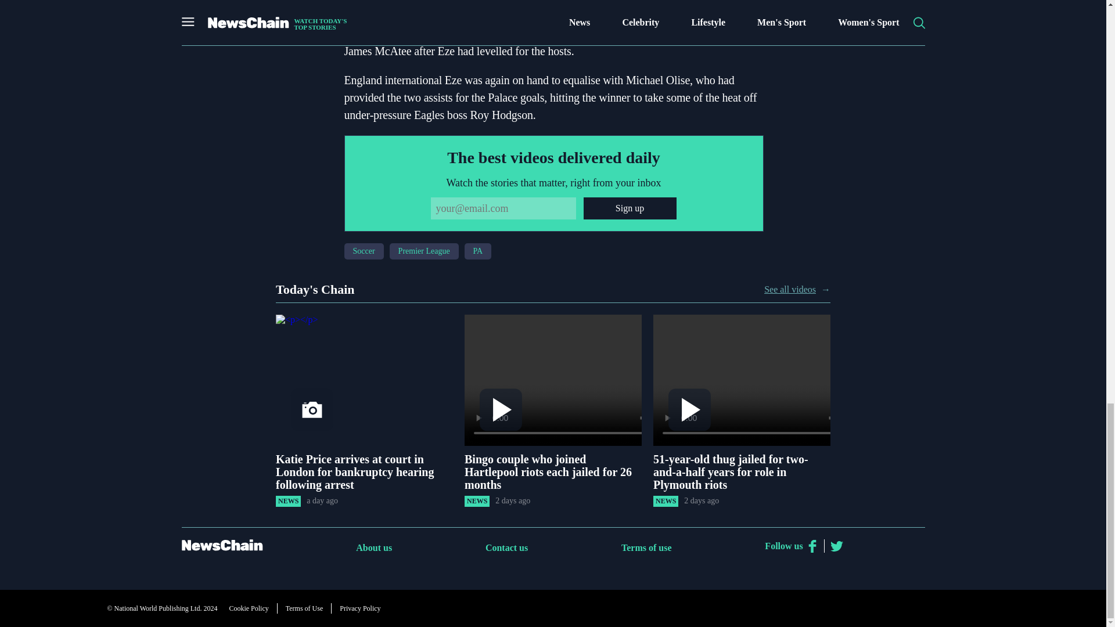 The width and height of the screenshot is (1115, 627). I want to click on NEWS, so click(477, 501).